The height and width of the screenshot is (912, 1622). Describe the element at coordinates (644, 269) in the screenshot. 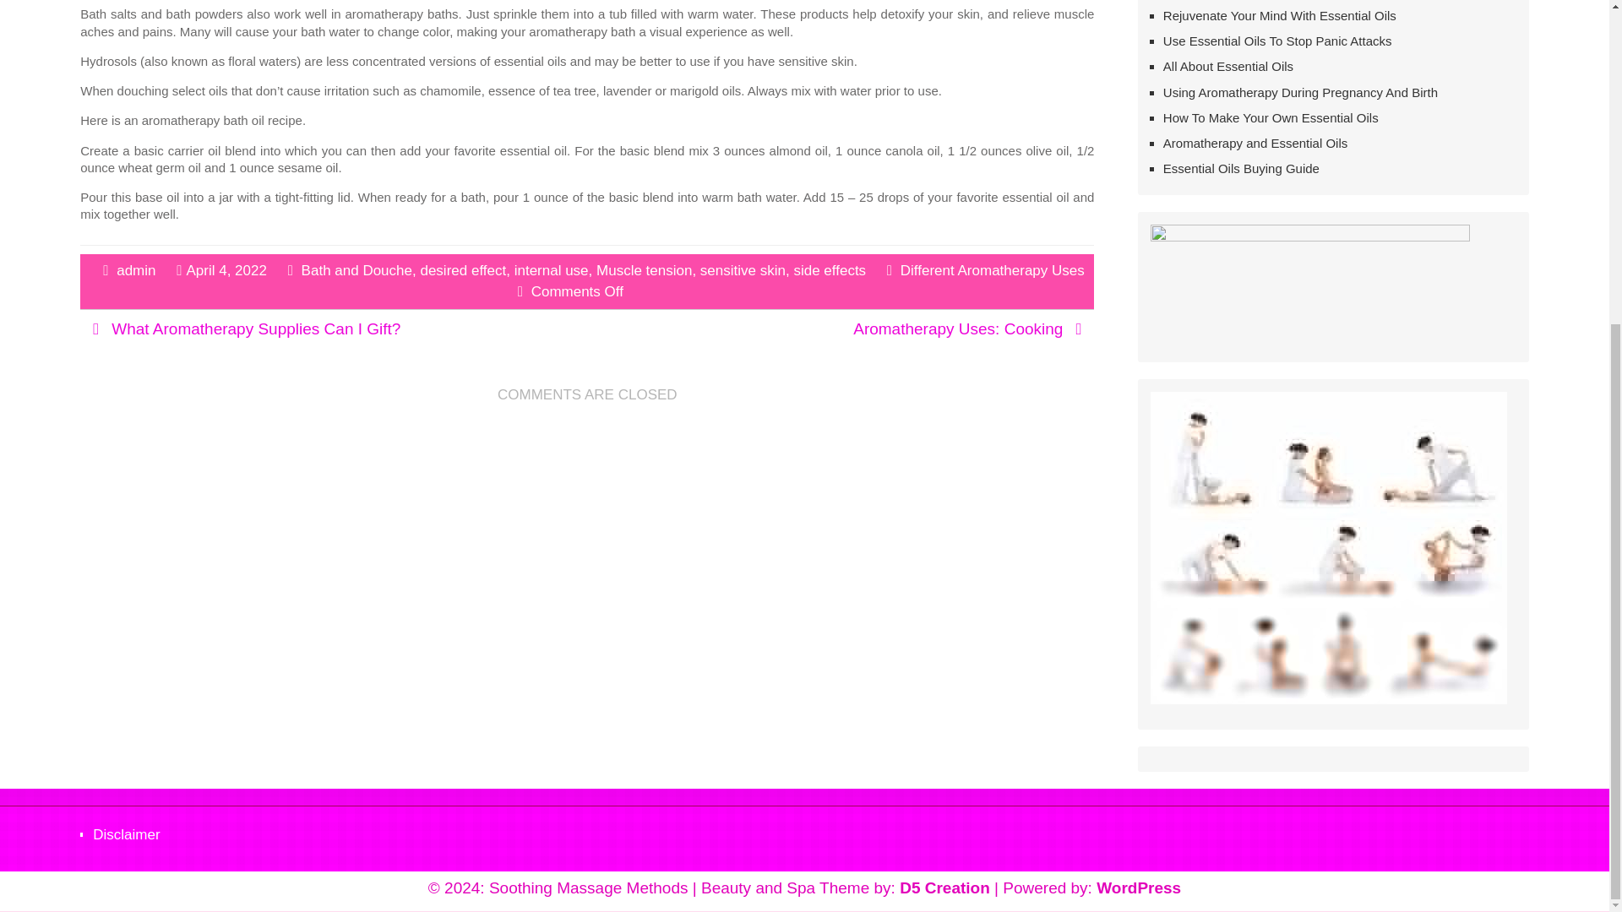

I see `Muscle tension` at that location.